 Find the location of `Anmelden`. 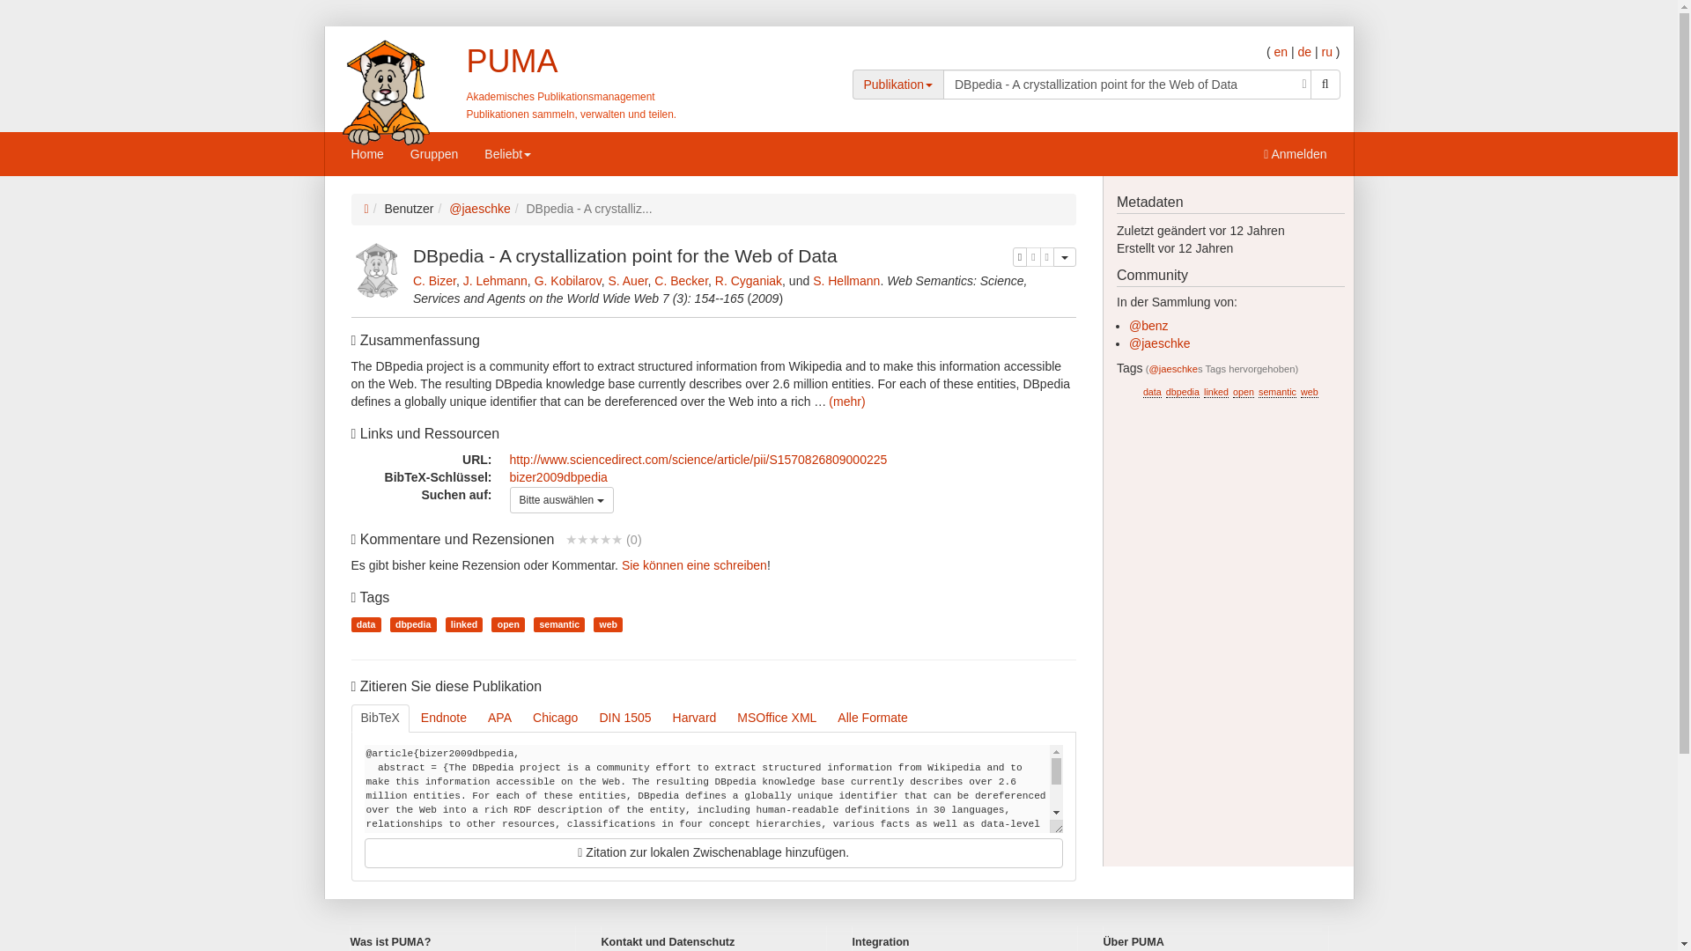

Anmelden is located at coordinates (1295, 153).